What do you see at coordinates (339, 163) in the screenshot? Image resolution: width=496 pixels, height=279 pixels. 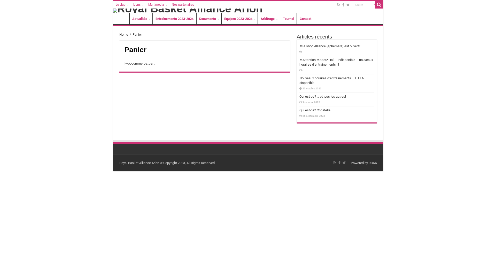 I see `Facebook` at bounding box center [339, 163].